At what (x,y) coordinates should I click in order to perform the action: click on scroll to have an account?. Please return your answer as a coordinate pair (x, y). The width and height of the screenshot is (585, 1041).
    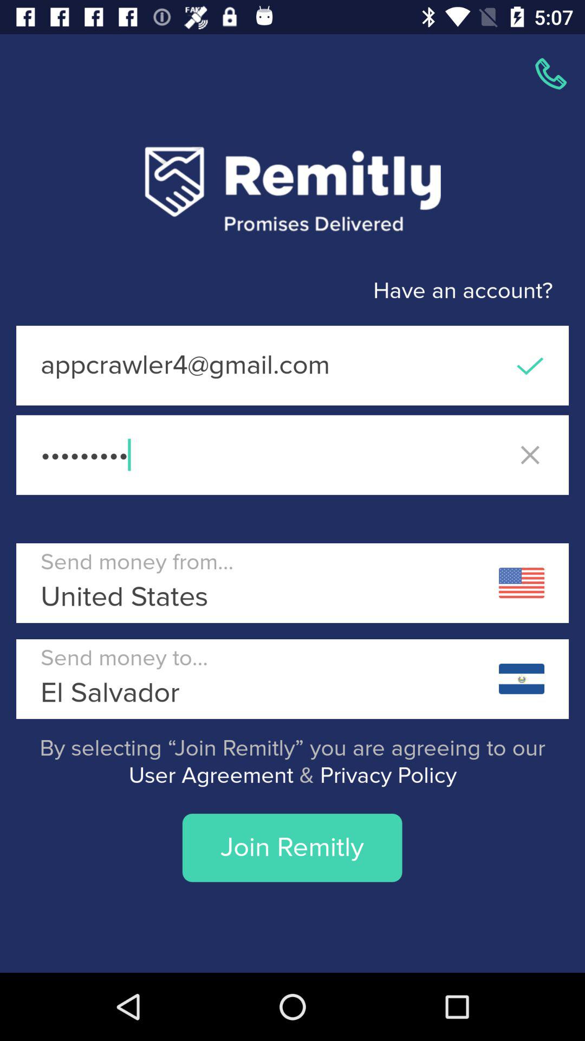
    Looking at the image, I should click on (276, 291).